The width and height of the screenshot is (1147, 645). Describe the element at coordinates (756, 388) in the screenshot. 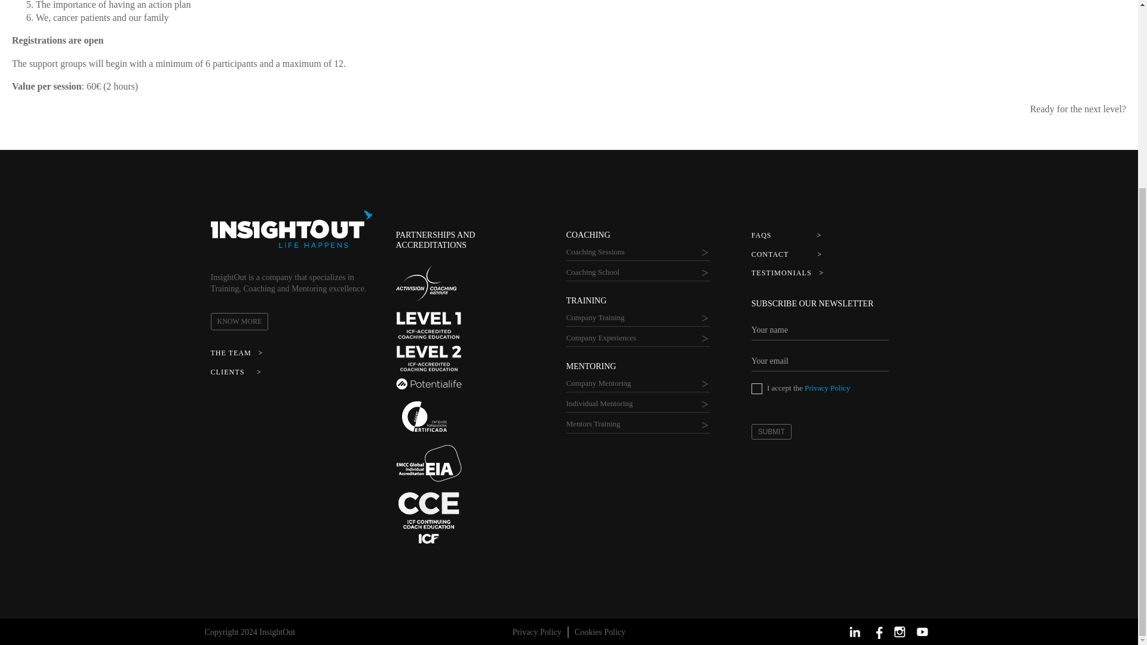

I see `Privacy Policy` at that location.